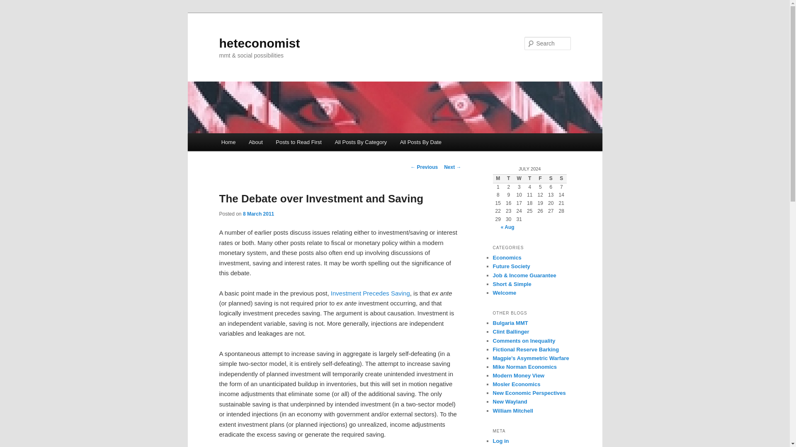  What do you see at coordinates (258, 214) in the screenshot?
I see `5:44 AM` at bounding box center [258, 214].